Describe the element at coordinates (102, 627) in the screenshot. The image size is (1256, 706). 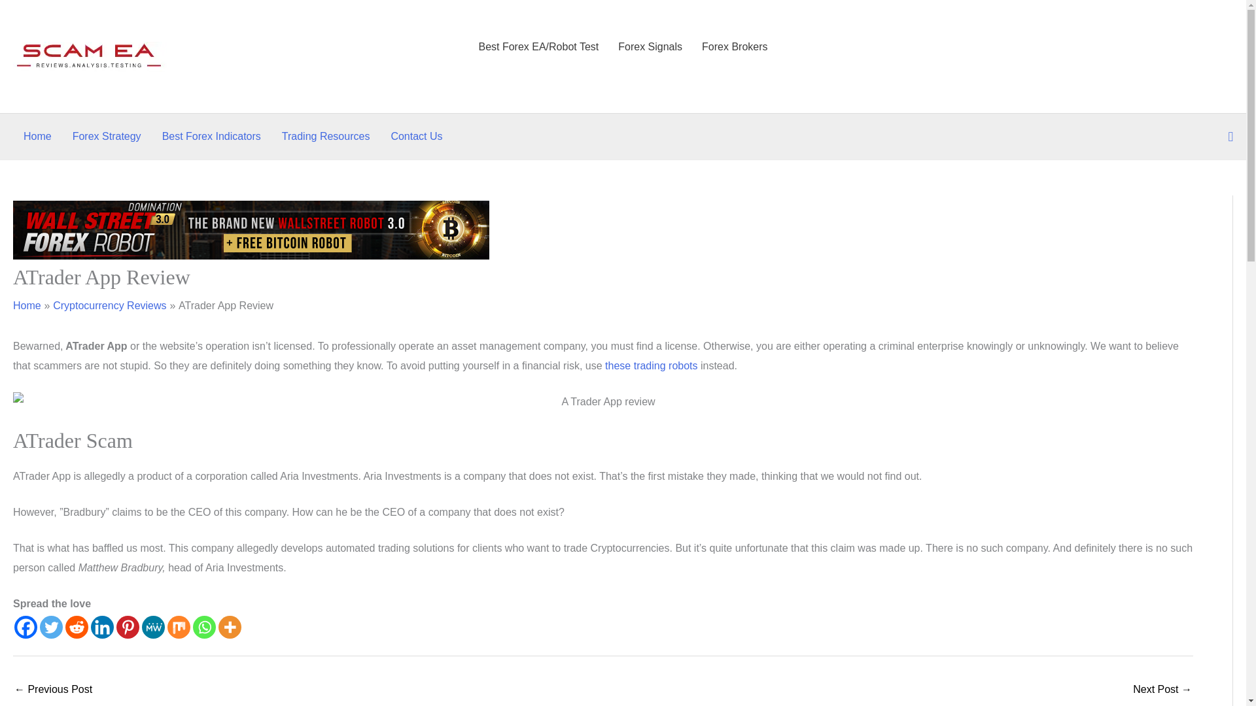
I see `Linkedin` at that location.